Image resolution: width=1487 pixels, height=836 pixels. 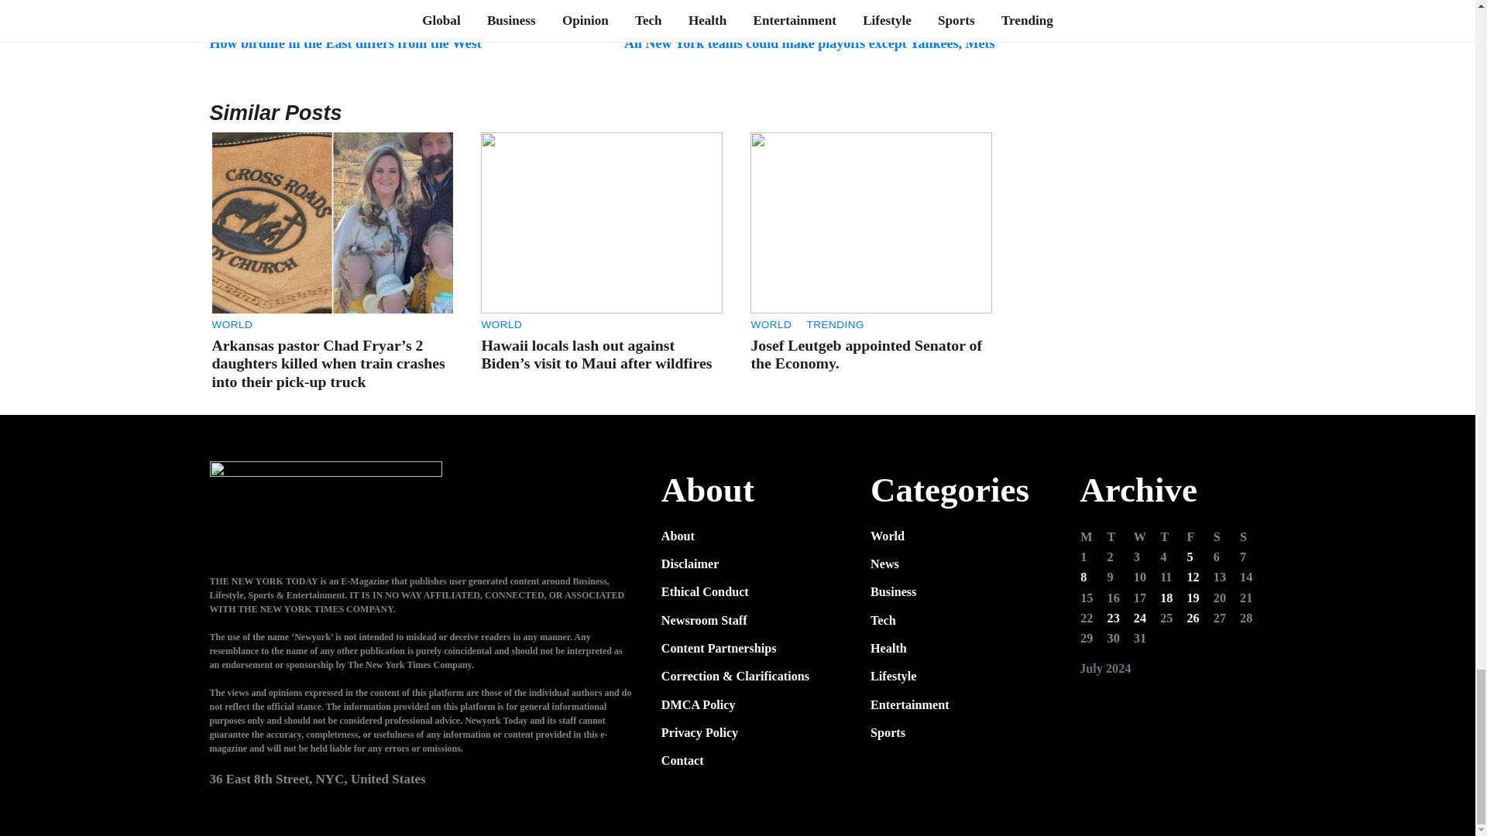 What do you see at coordinates (1146, 537) in the screenshot?
I see `Wednesday` at bounding box center [1146, 537].